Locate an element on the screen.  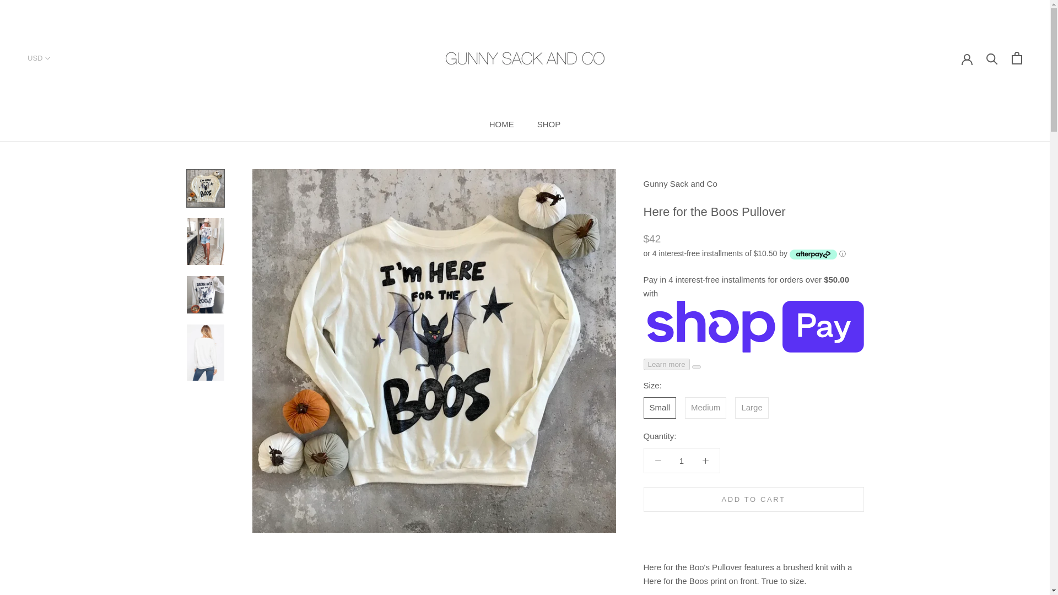
1 is located at coordinates (549, 125).